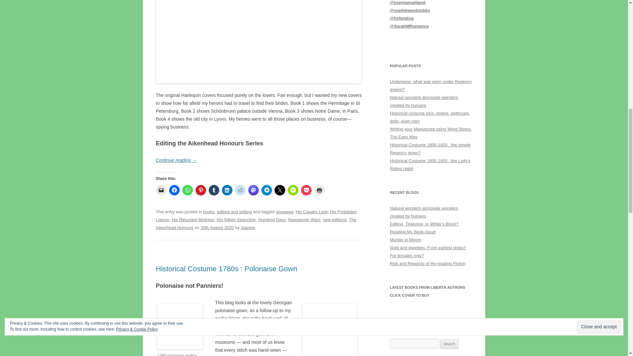  Describe the element at coordinates (280, 190) in the screenshot. I see `Click to share on X` at that location.